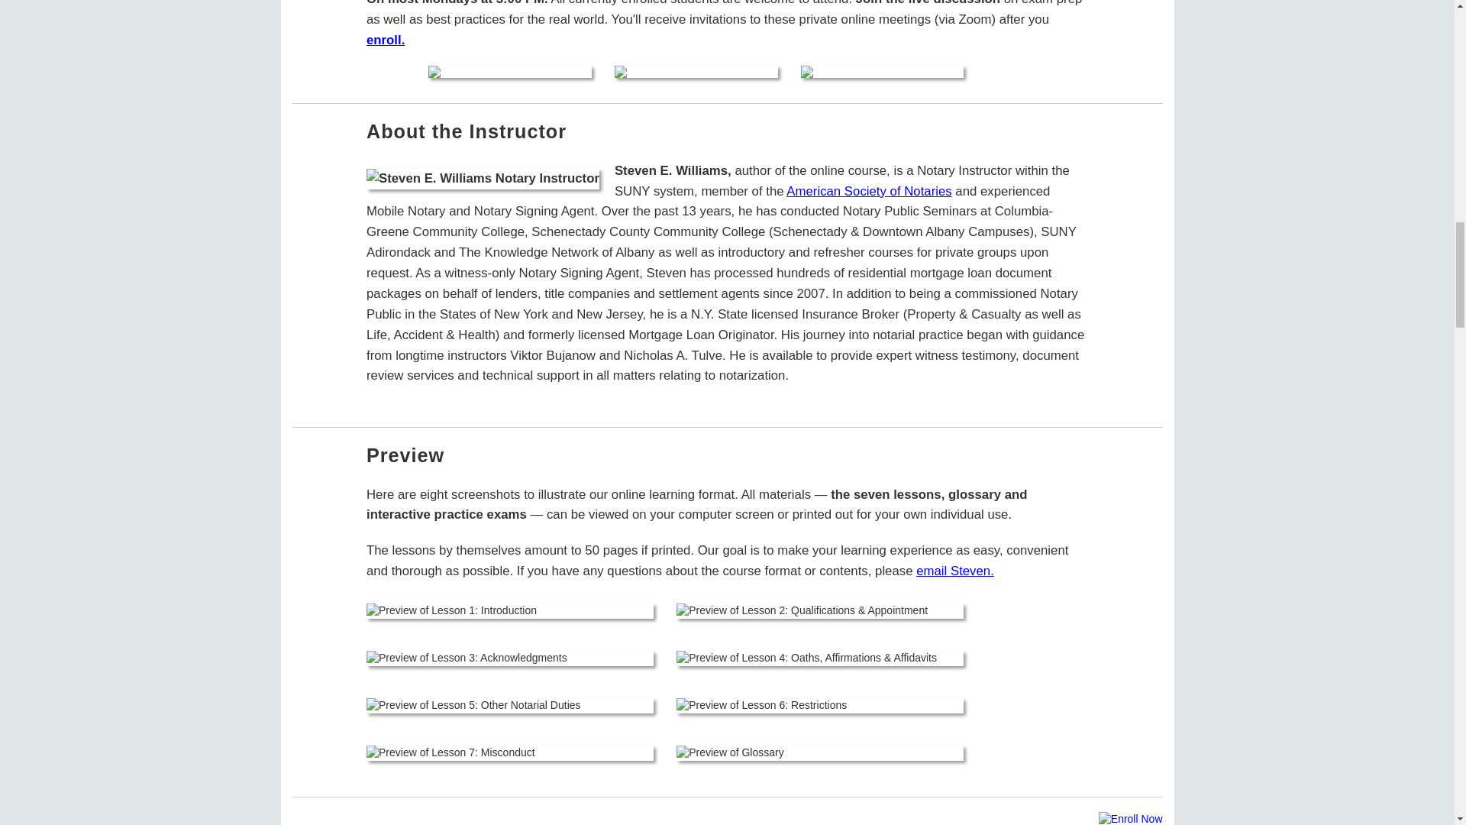  Describe the element at coordinates (954, 571) in the screenshot. I see `email Steven.` at that location.